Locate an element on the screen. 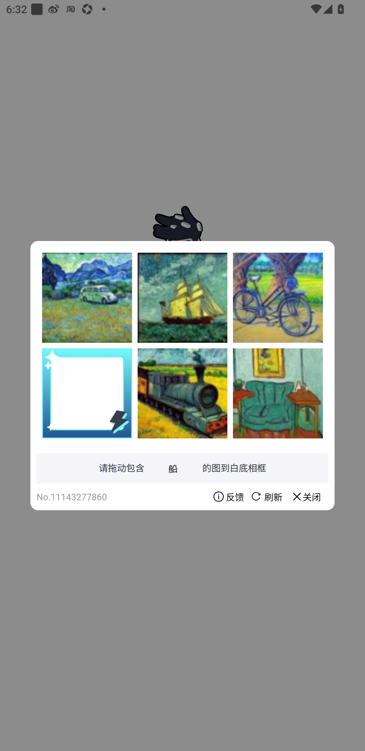  sTVOiXKxapm0h is located at coordinates (182, 298).